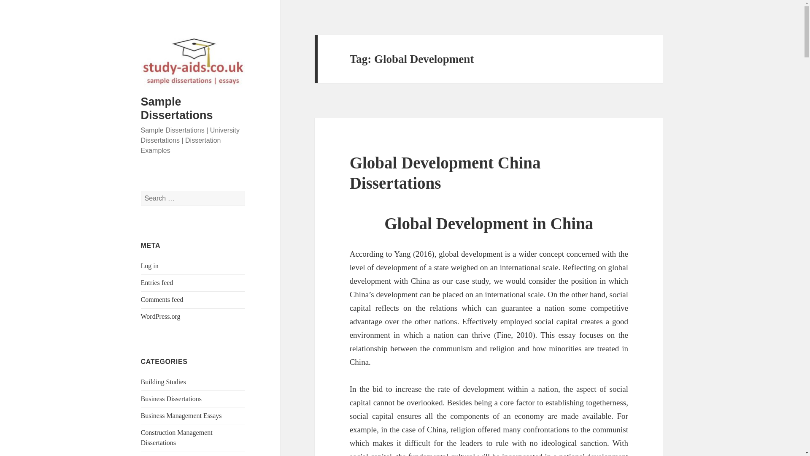 The width and height of the screenshot is (810, 456). What do you see at coordinates (150, 266) in the screenshot?
I see `Log in` at bounding box center [150, 266].